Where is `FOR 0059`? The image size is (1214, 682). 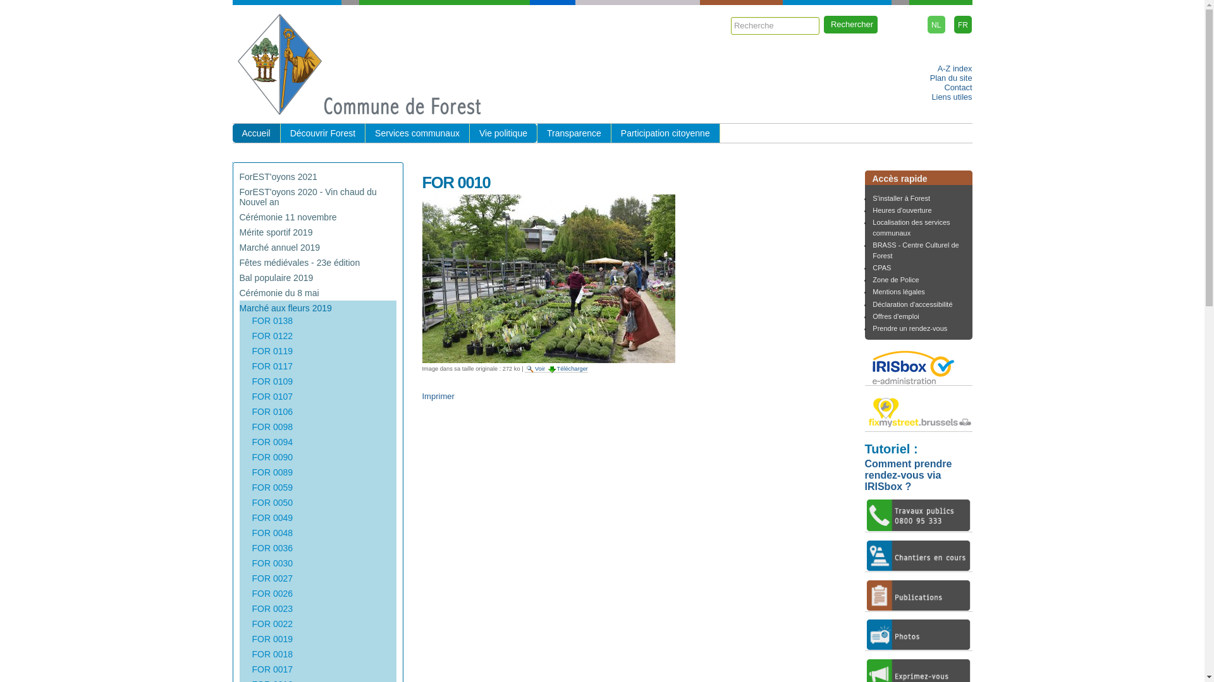
FOR 0059 is located at coordinates (272, 488).